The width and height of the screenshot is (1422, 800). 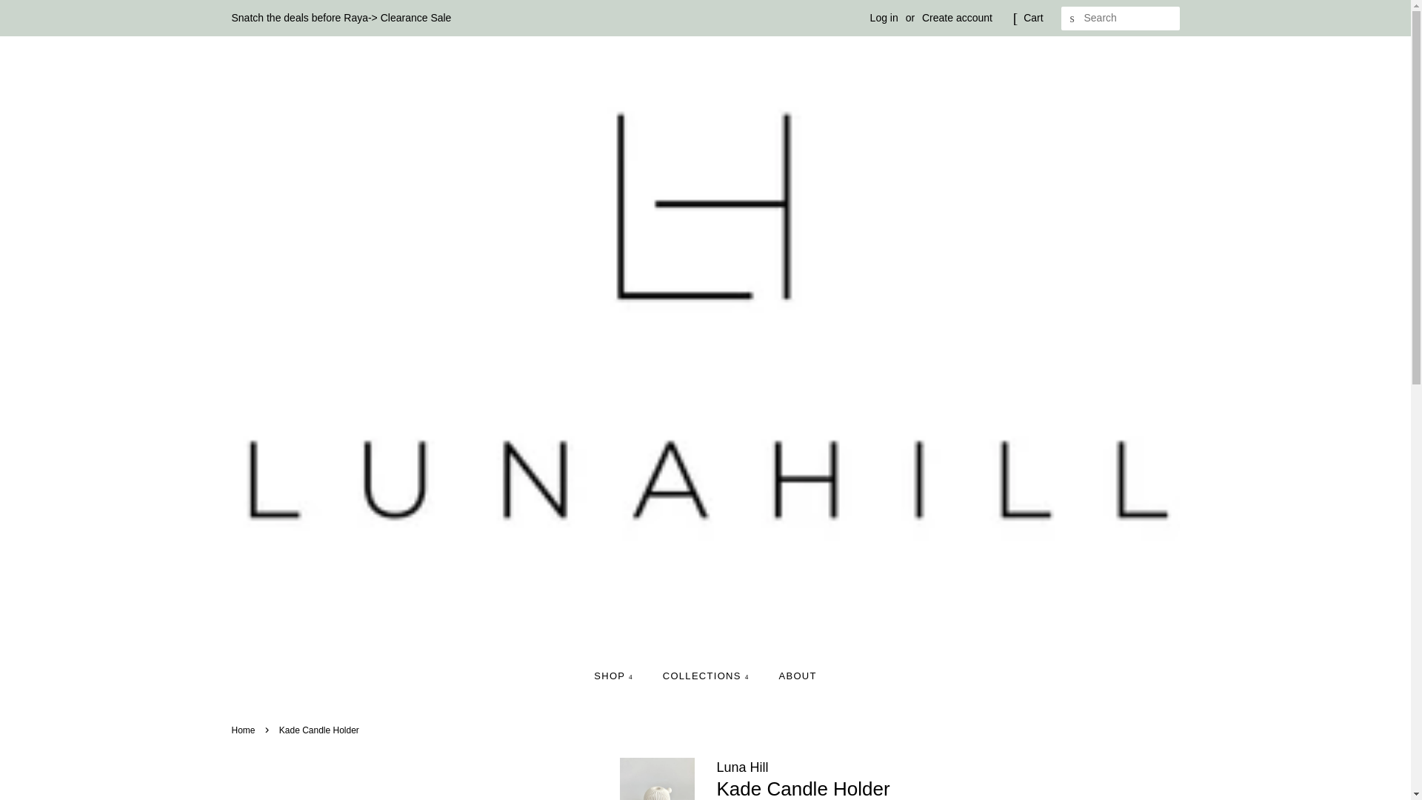 What do you see at coordinates (244, 730) in the screenshot?
I see `Back to the frontpage` at bounding box center [244, 730].